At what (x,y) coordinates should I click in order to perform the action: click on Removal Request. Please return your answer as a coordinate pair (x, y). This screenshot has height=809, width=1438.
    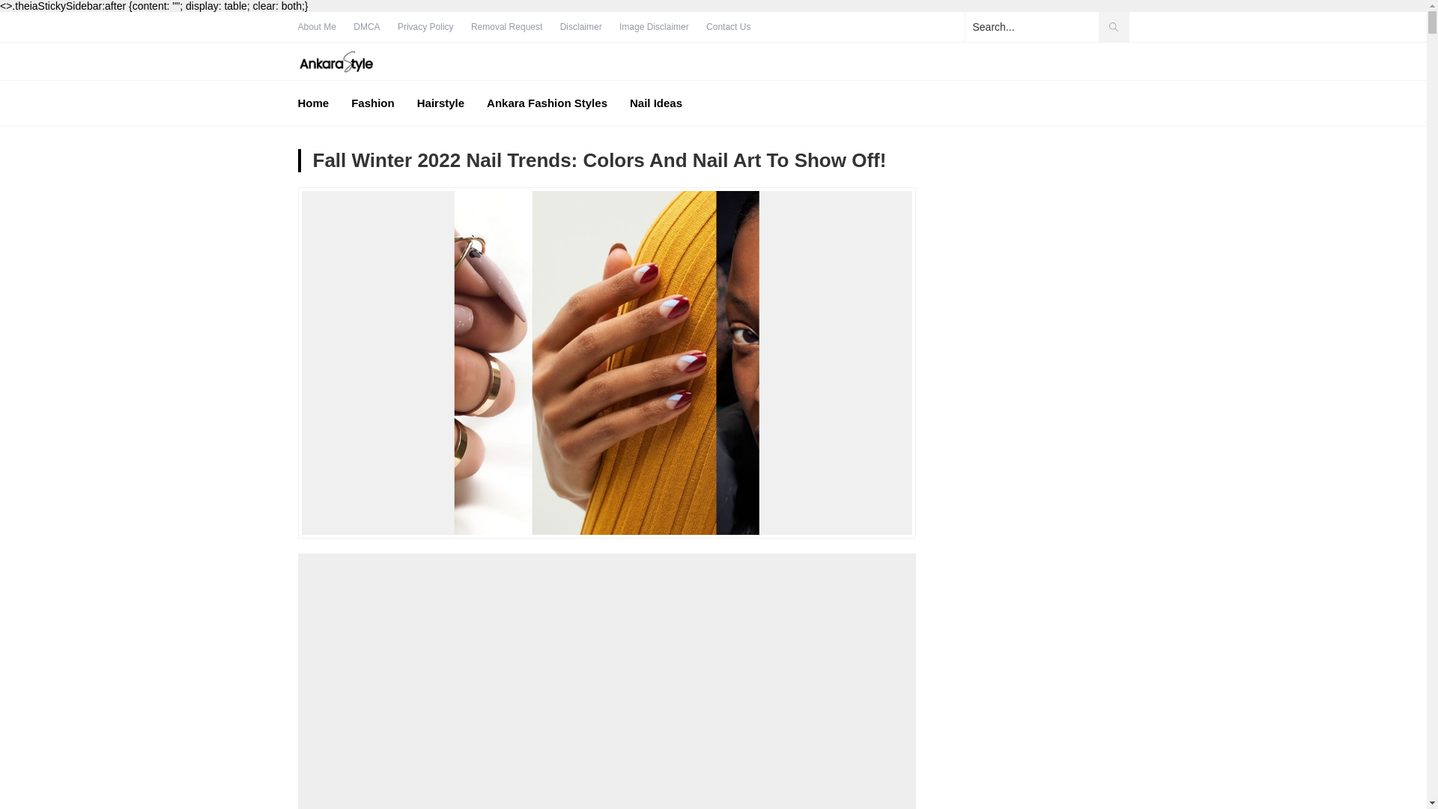
    Looking at the image, I should click on (506, 27).